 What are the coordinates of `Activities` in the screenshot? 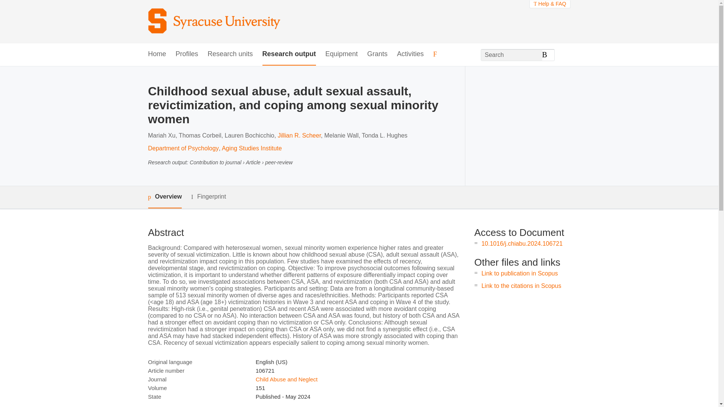 It's located at (410, 54).